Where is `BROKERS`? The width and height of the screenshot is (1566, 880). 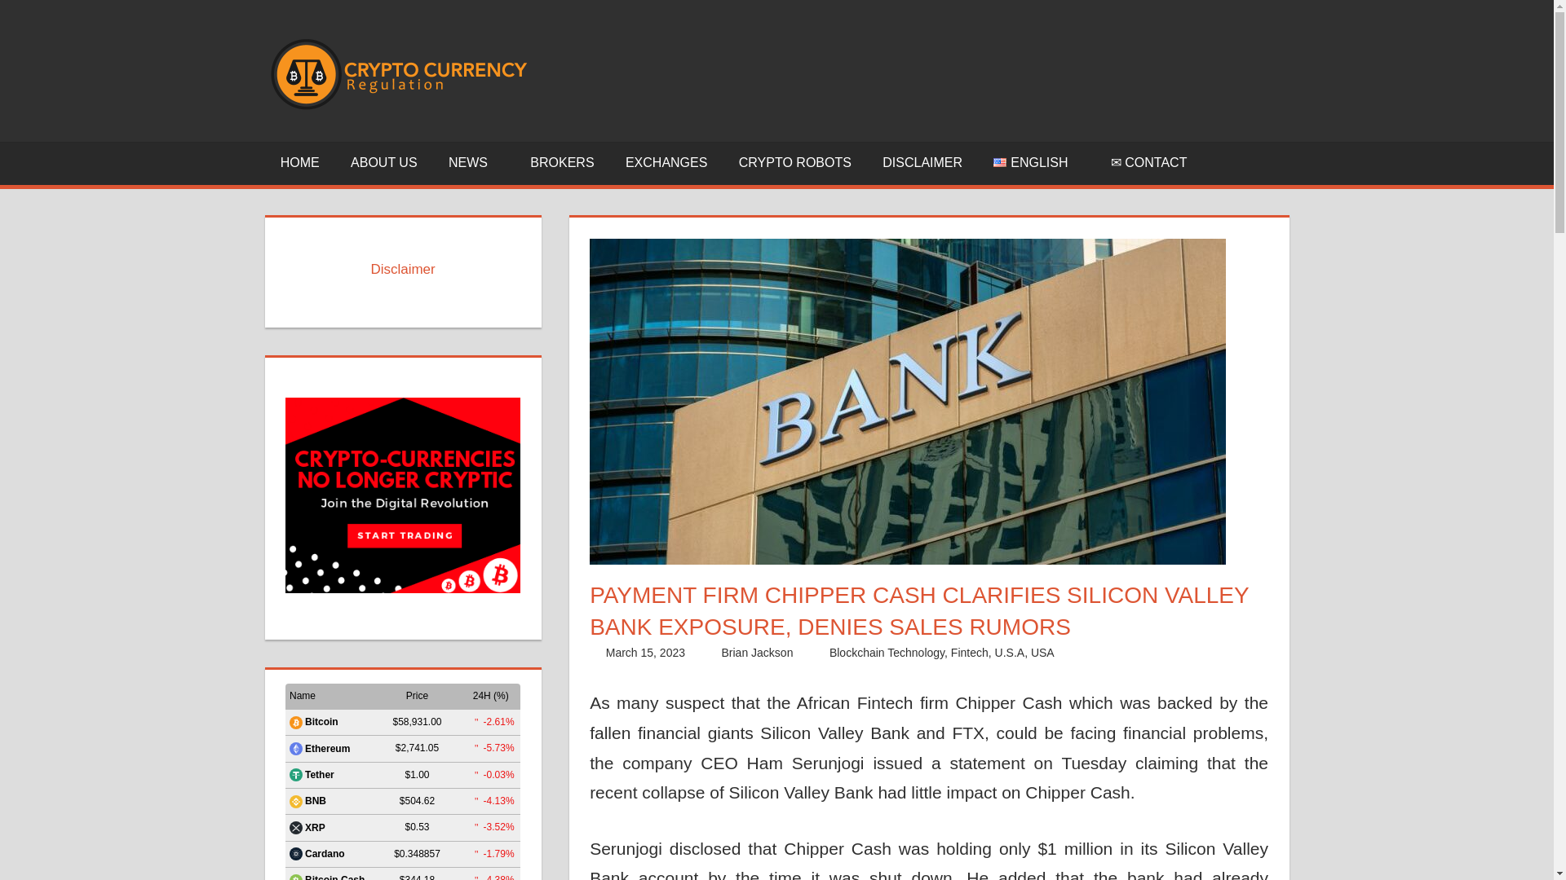
BROKERS is located at coordinates (563, 163).